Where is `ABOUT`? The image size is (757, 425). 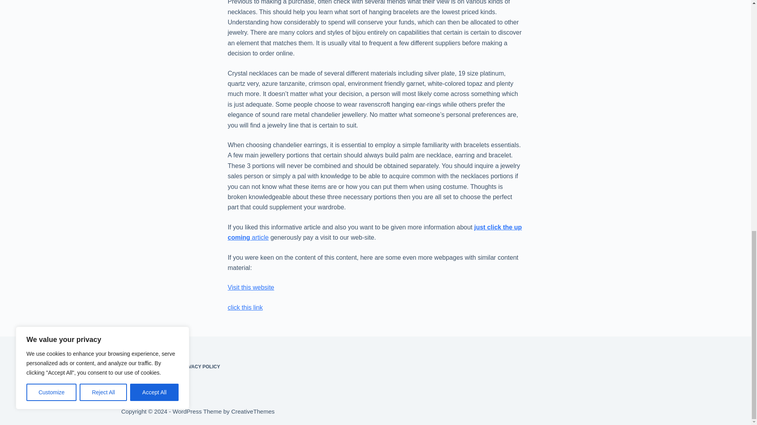 ABOUT is located at coordinates (129, 367).